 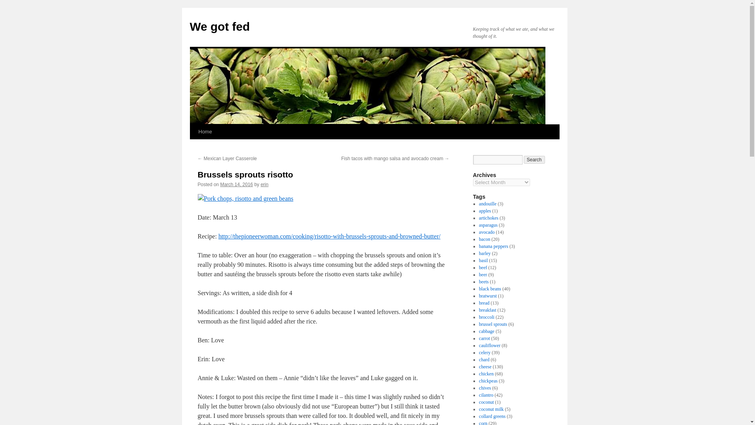 I want to click on Pork chops, risotto and green beans, so click(x=245, y=198).